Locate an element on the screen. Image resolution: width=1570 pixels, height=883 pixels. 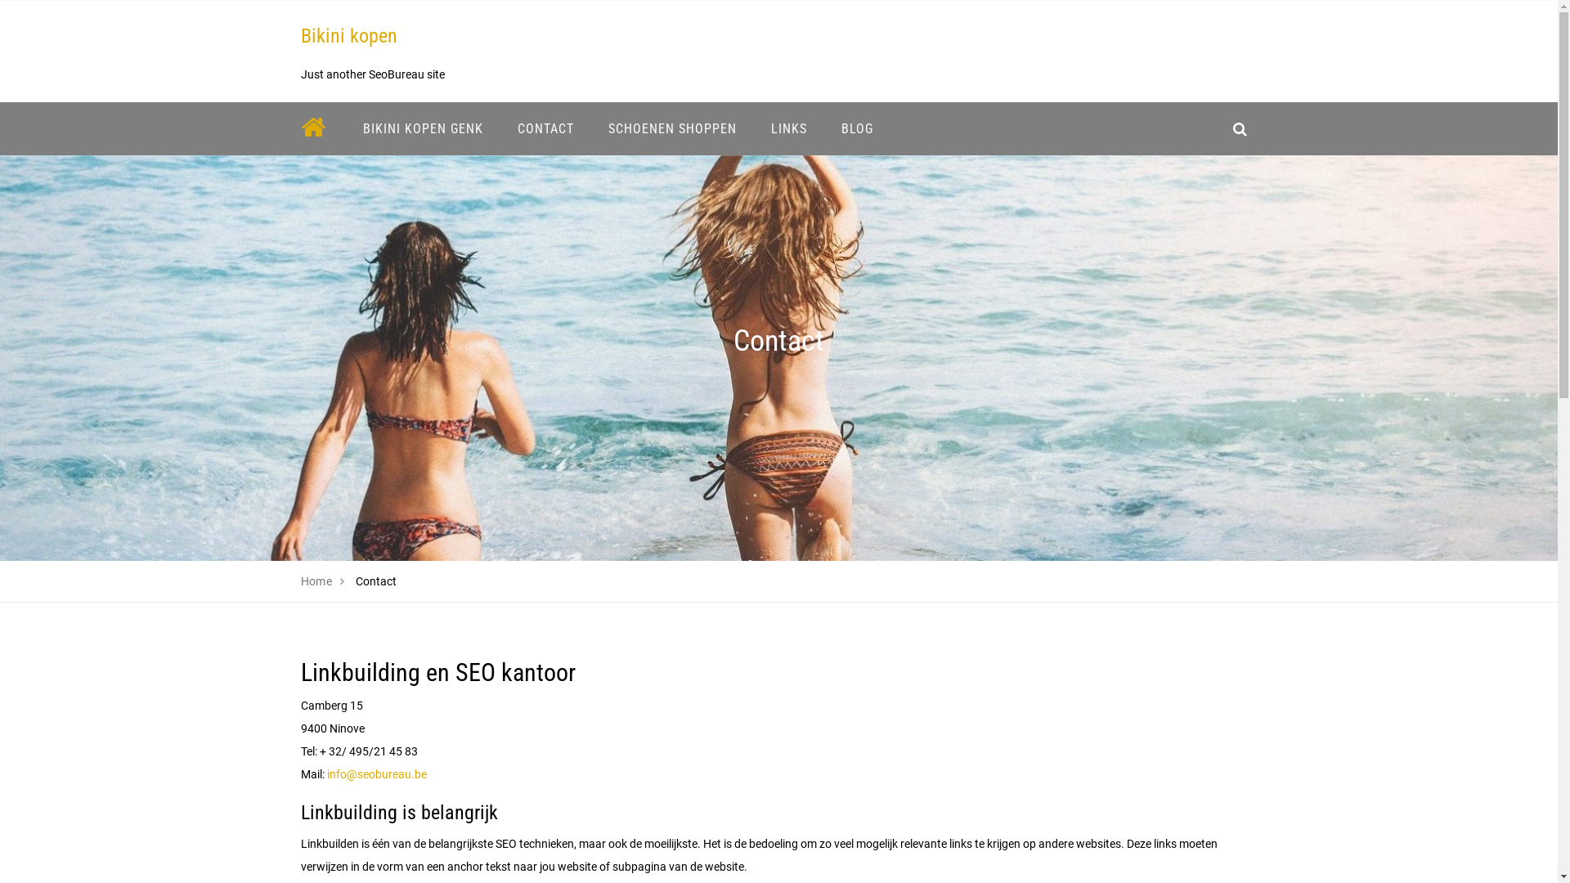
SCHOENEN SHOPPEN is located at coordinates (672, 129).